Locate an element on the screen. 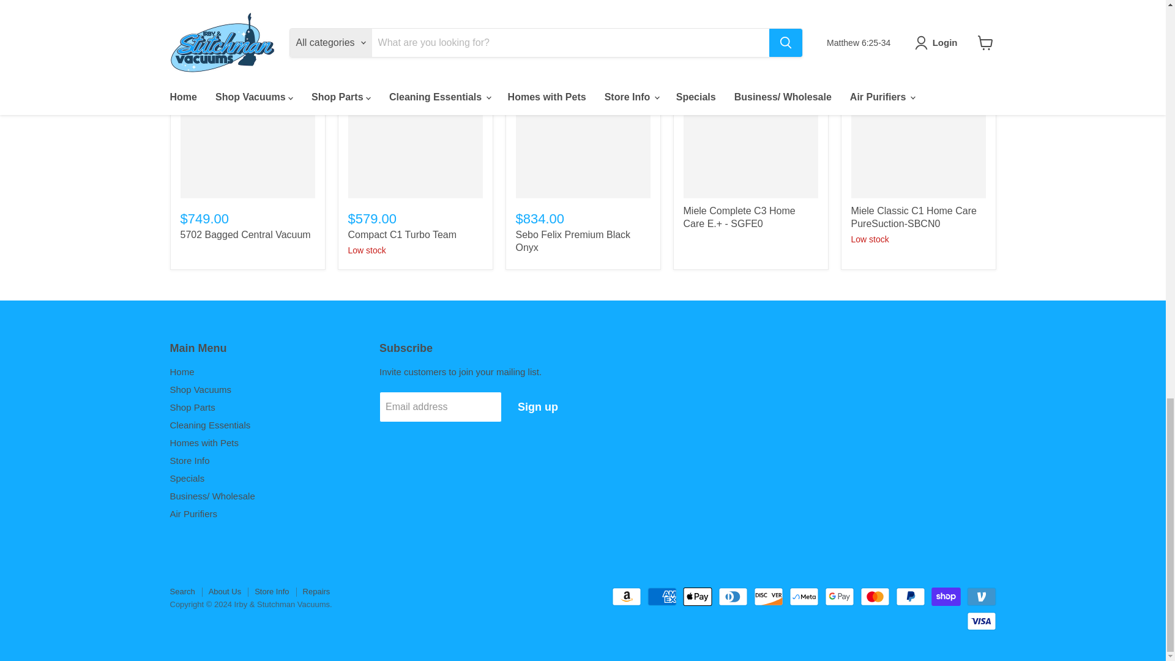 This screenshot has width=1175, height=661. Diners Club is located at coordinates (733, 597).